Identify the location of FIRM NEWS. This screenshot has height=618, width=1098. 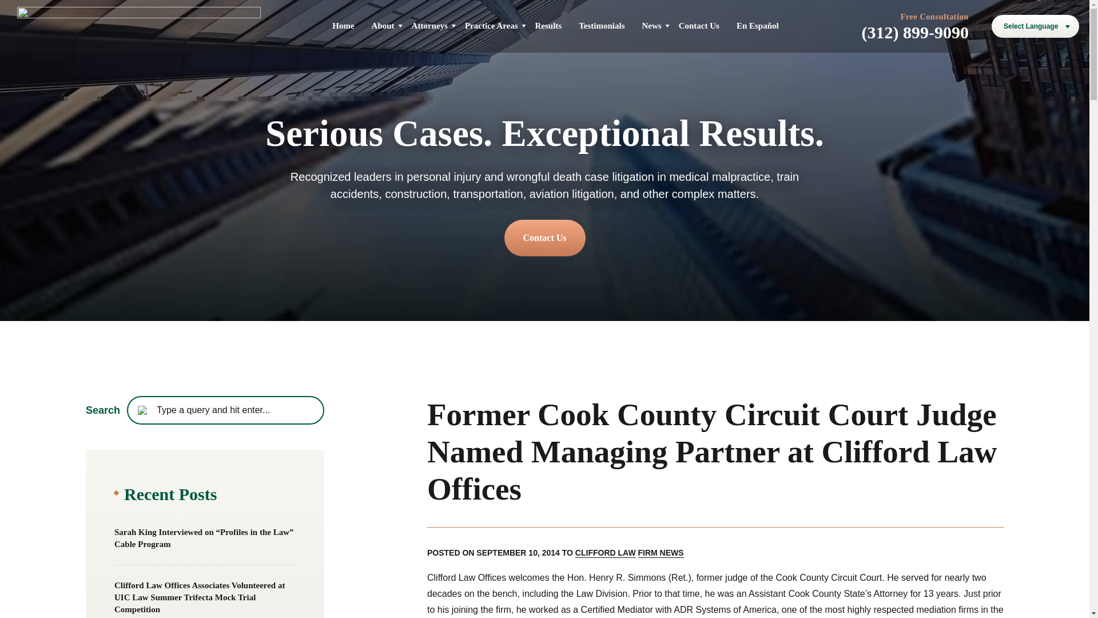
(661, 553).